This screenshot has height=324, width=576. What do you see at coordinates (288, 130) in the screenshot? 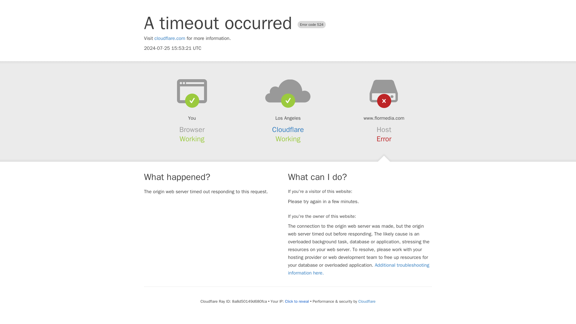
I see `Cloudflare` at bounding box center [288, 130].